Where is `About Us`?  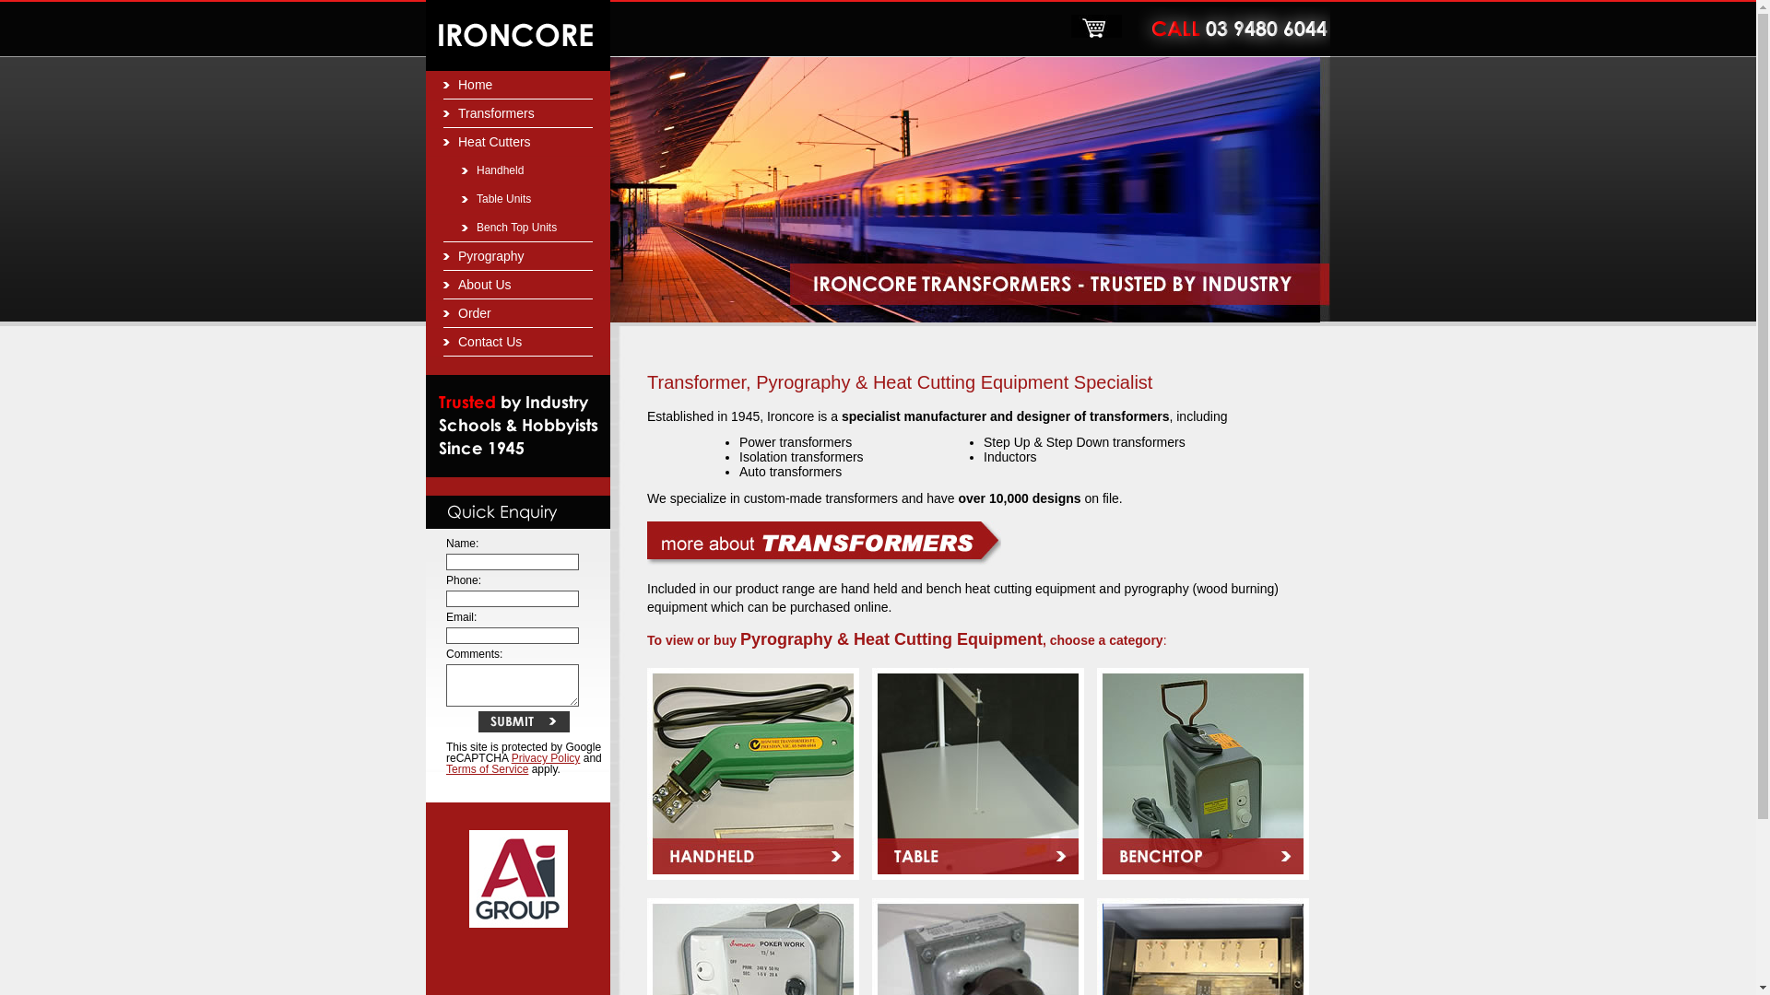
About Us is located at coordinates (518, 286).